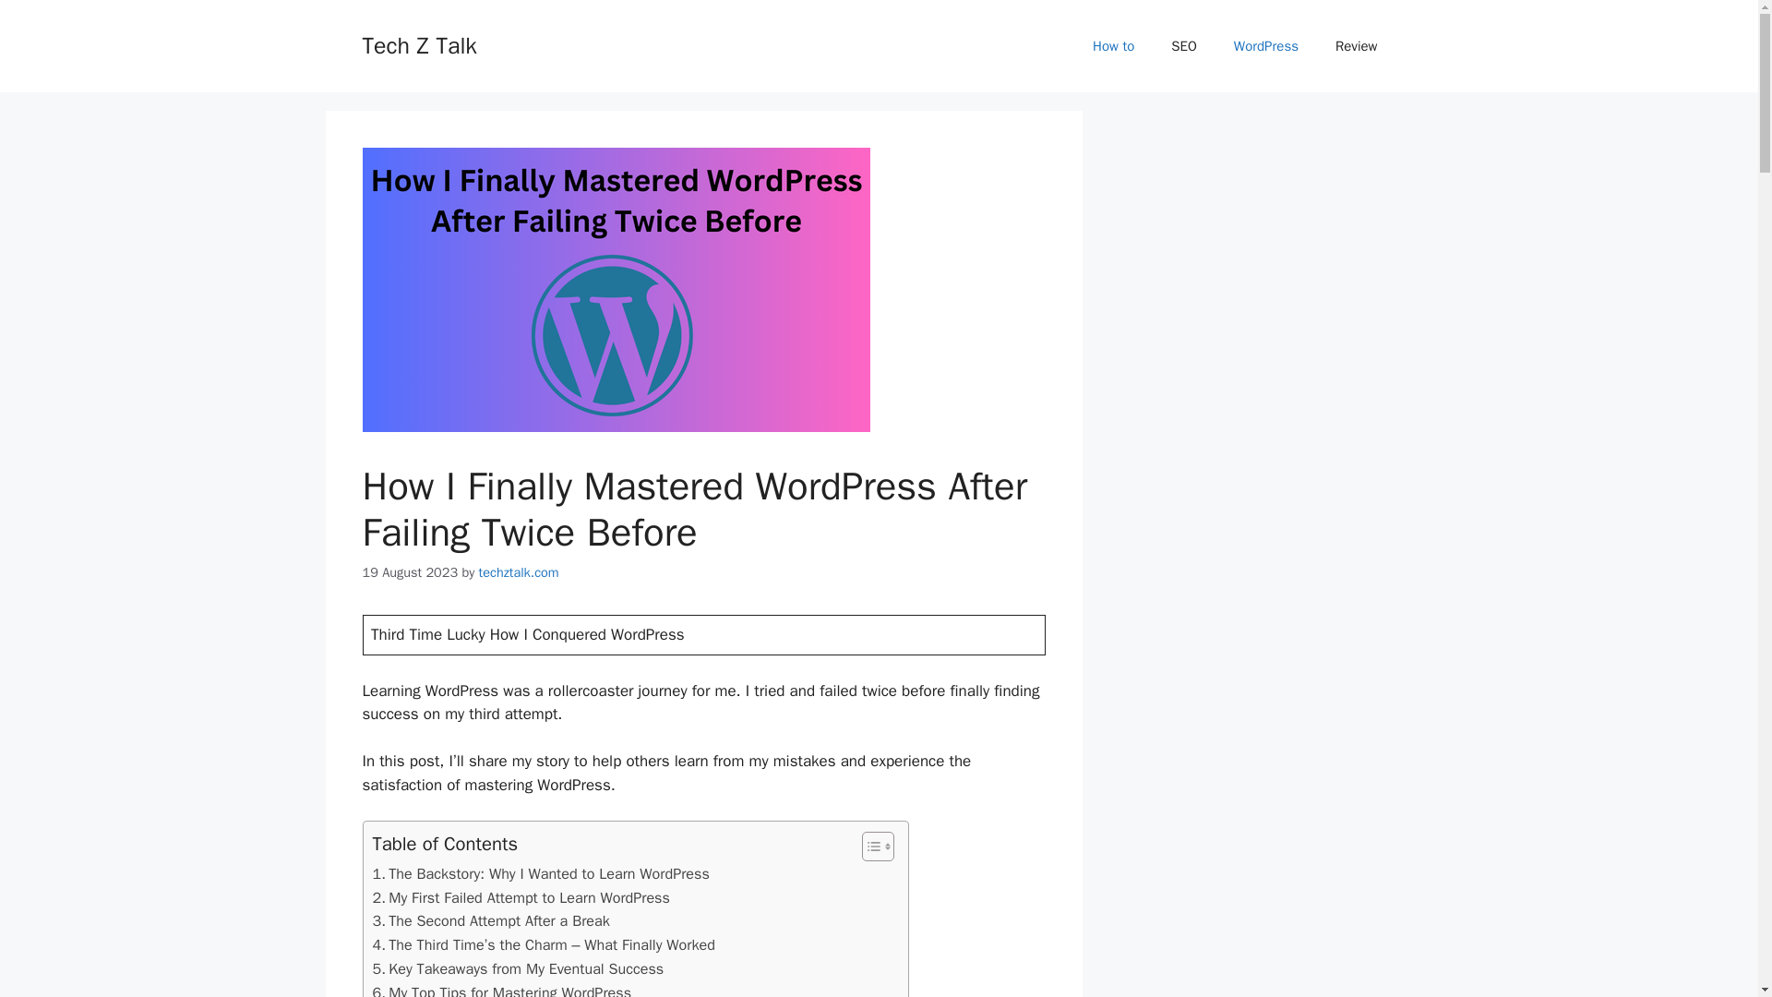  Describe the element at coordinates (1184, 46) in the screenshot. I see `SEO` at that location.